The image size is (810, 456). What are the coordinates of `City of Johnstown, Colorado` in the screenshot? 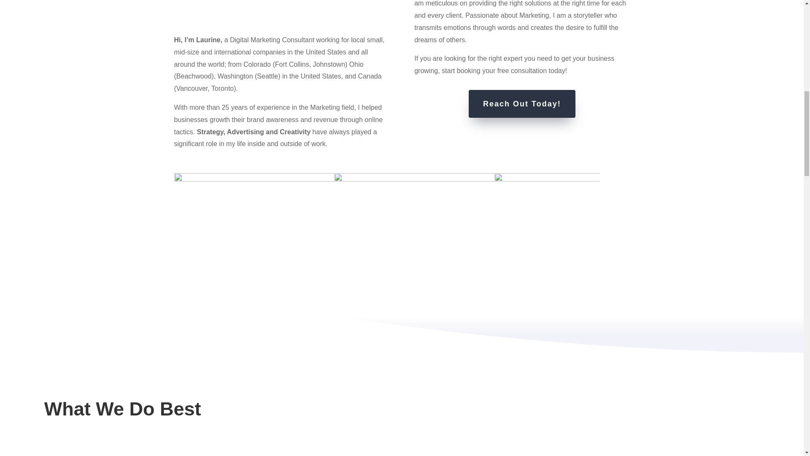 It's located at (329, 64).